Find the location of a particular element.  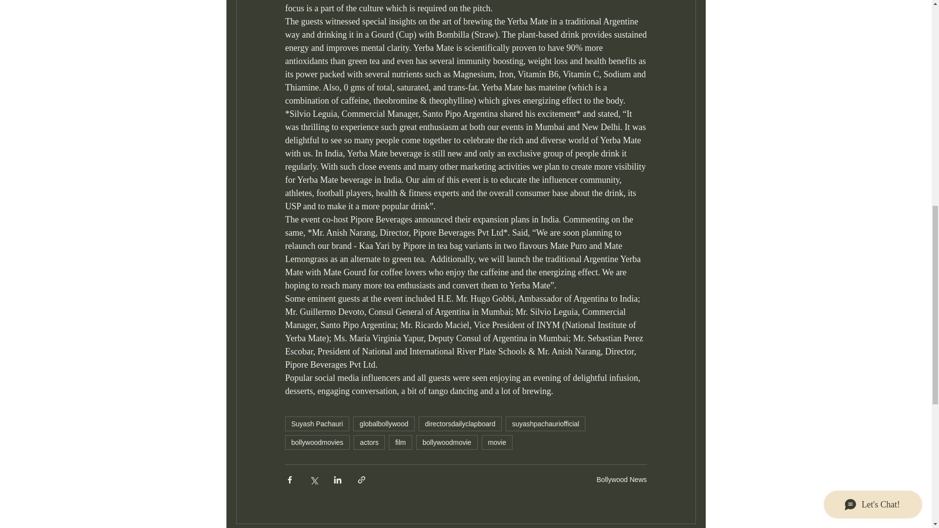

Bollywood News is located at coordinates (621, 479).